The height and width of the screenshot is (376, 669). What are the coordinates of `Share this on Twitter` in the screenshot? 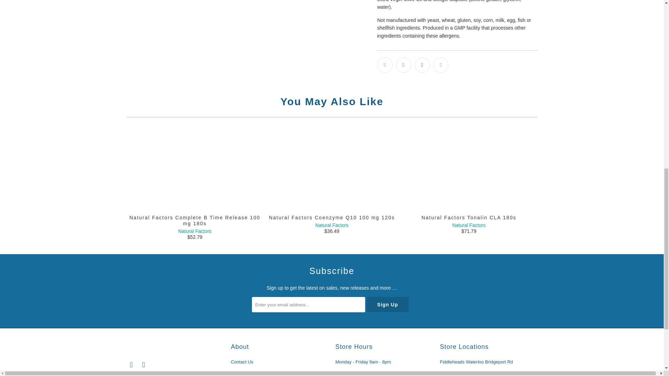 It's located at (385, 65).